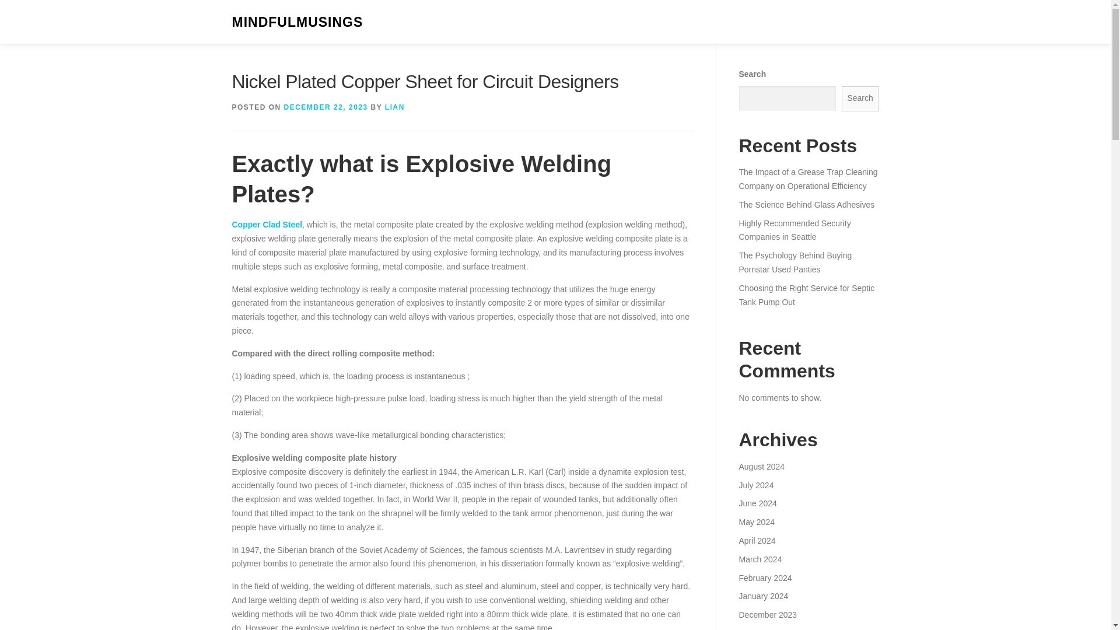 Image resolution: width=1120 pixels, height=630 pixels. I want to click on July 2024, so click(756, 485).